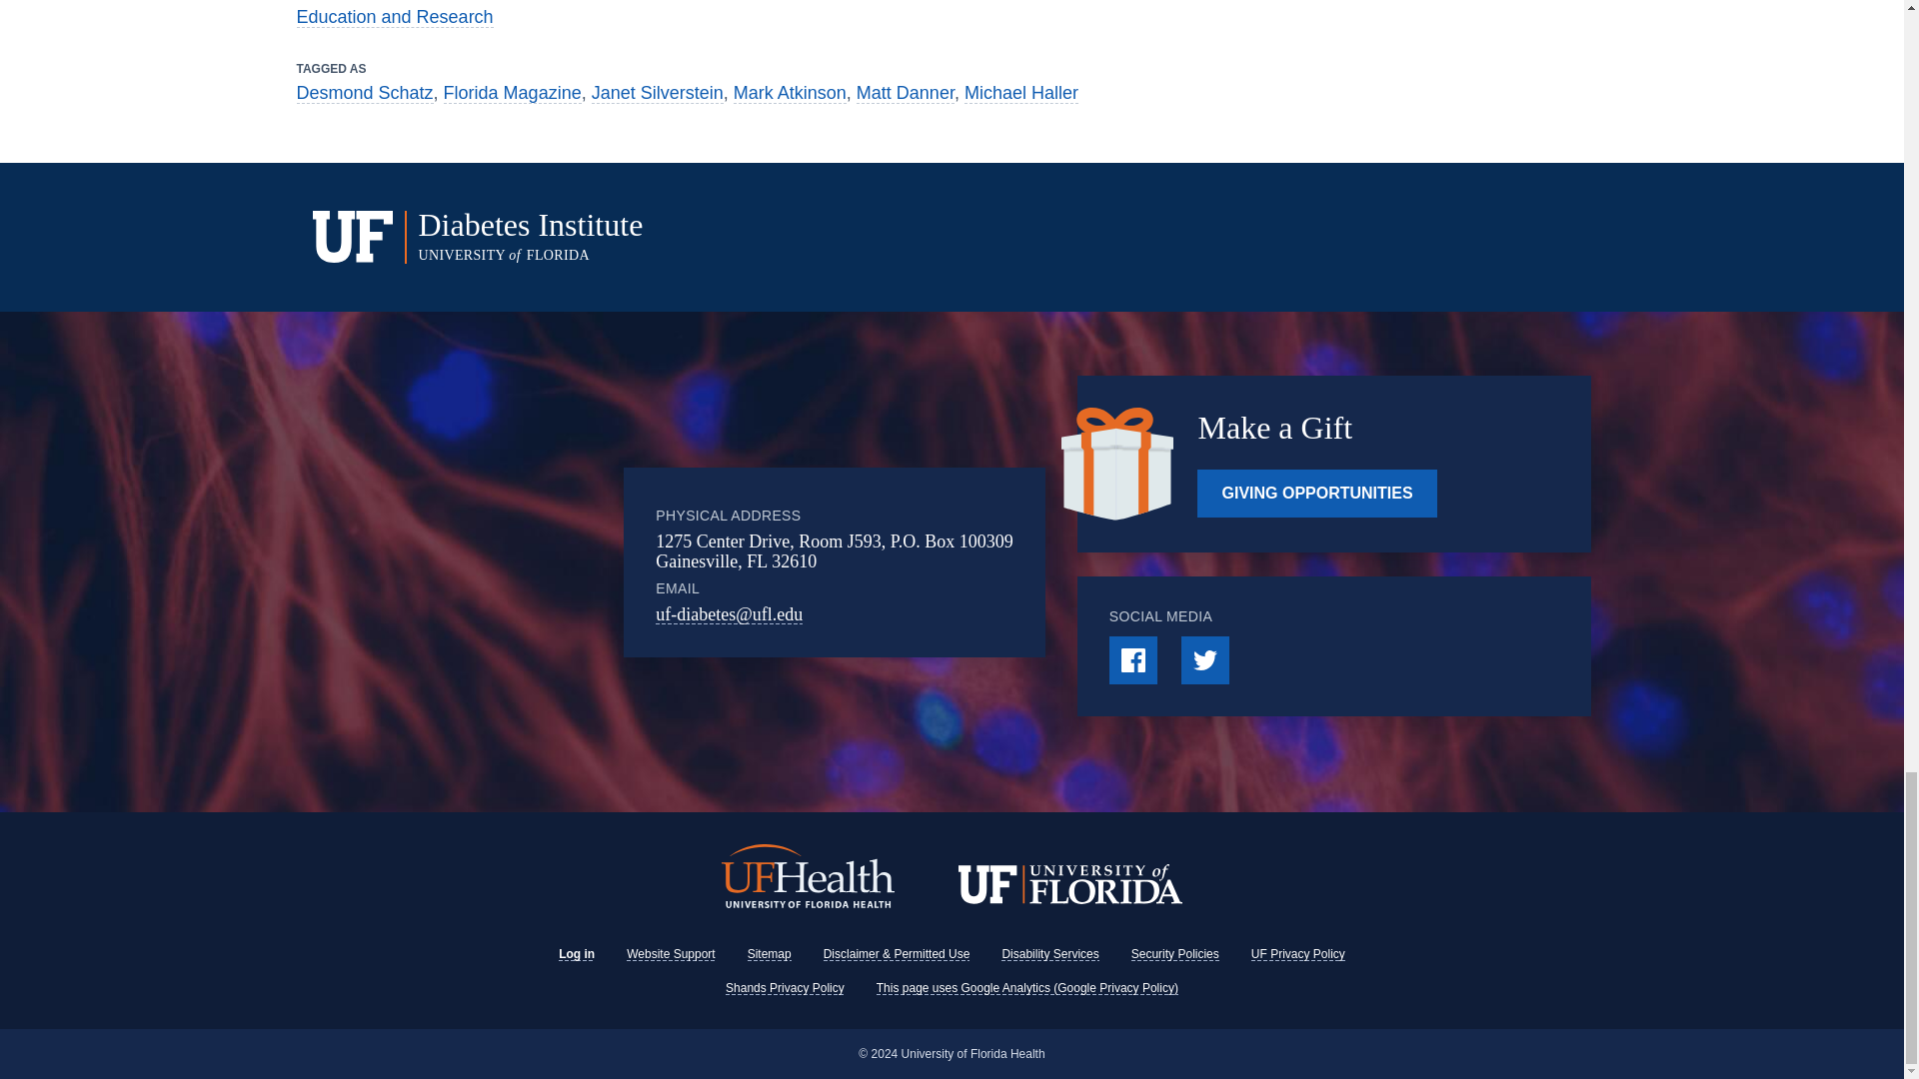  What do you see at coordinates (770, 954) in the screenshot?
I see `Sitemap` at bounding box center [770, 954].